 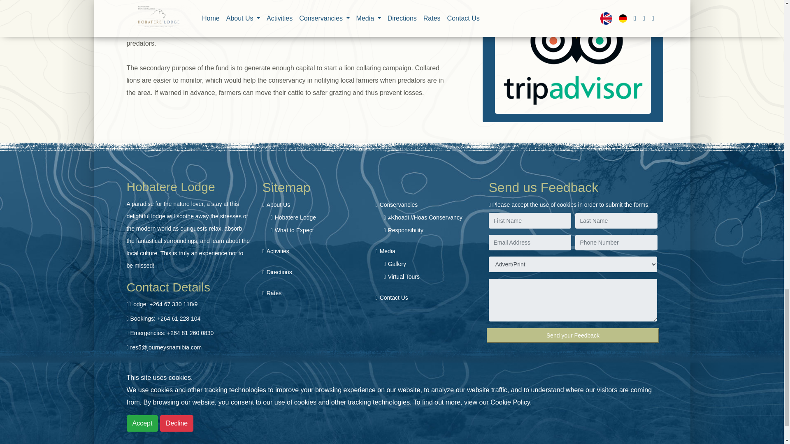 What do you see at coordinates (172, 333) in the screenshot?
I see `Emergencies` at bounding box center [172, 333].